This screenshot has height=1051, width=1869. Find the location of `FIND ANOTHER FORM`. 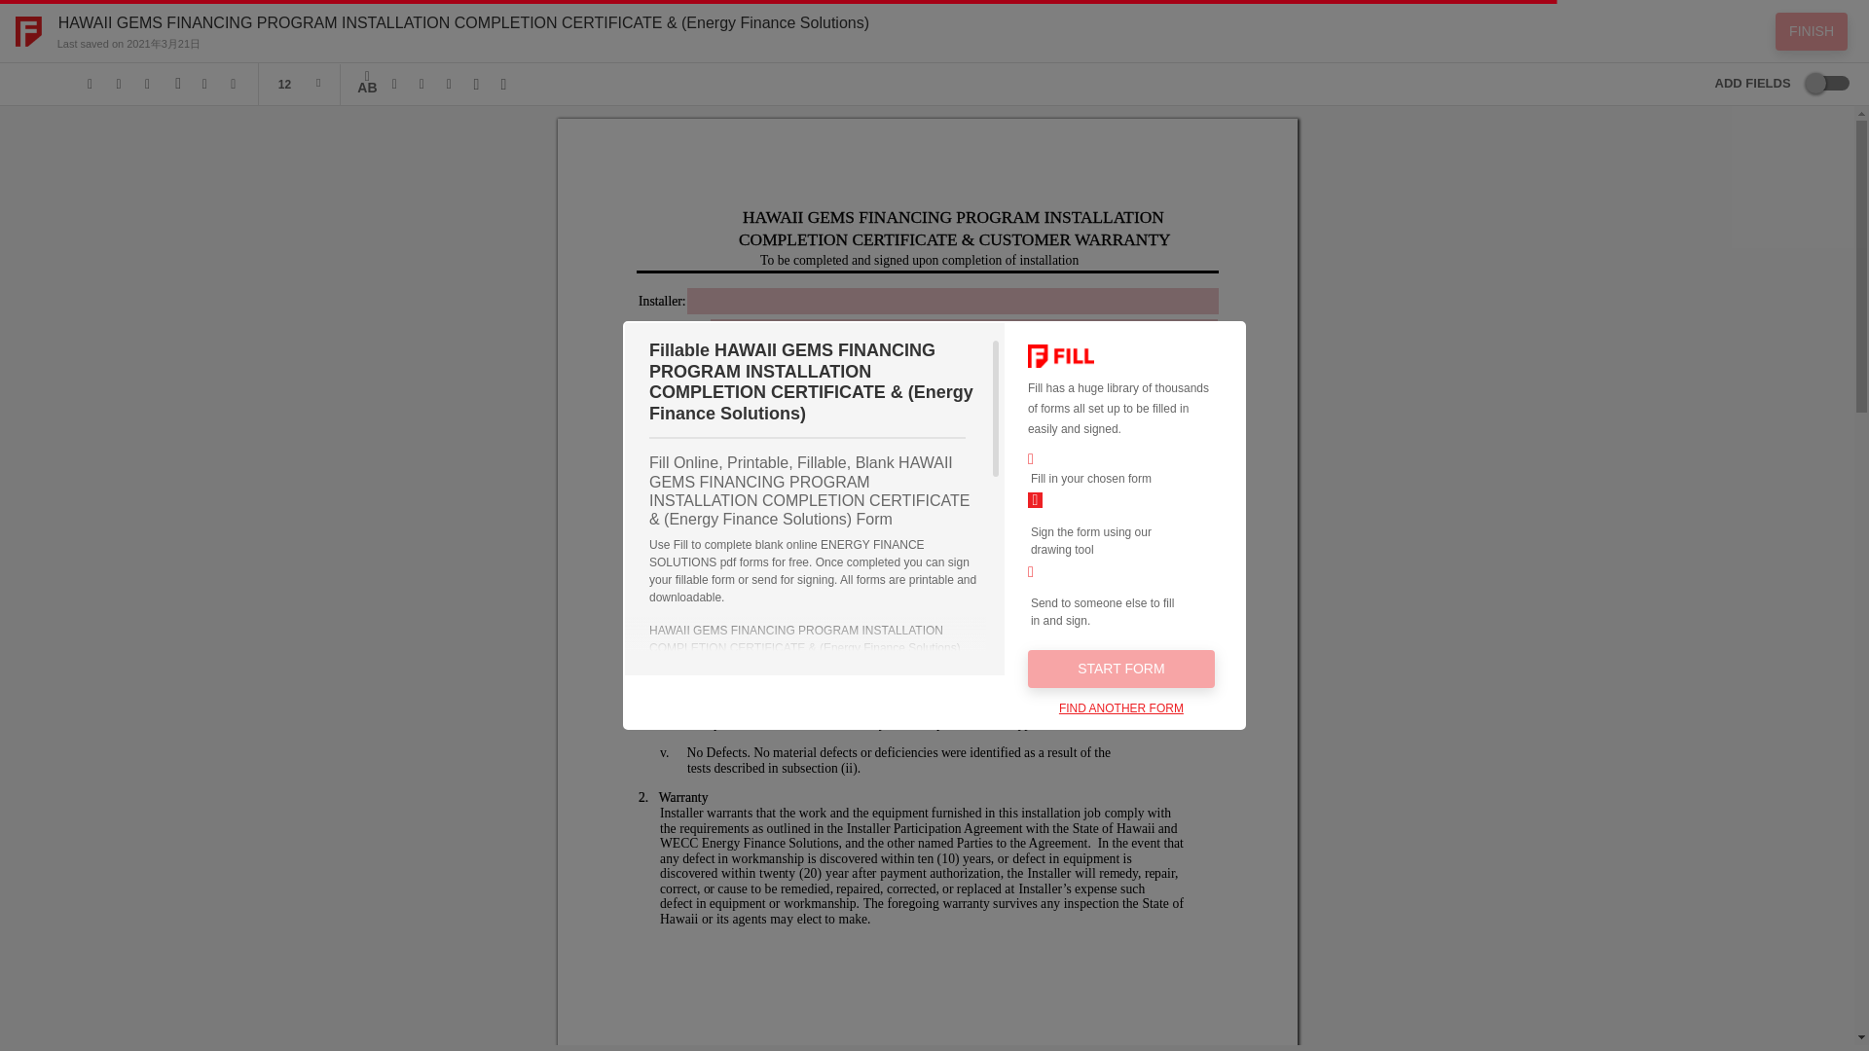

FIND ANOTHER FORM is located at coordinates (1121, 708).